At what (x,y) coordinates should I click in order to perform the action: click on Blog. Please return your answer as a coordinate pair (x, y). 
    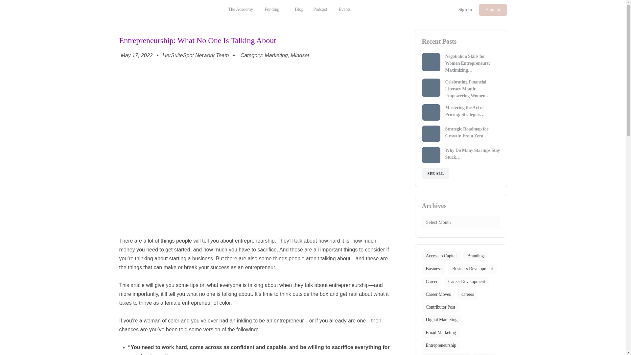
    Looking at the image, I should click on (299, 10).